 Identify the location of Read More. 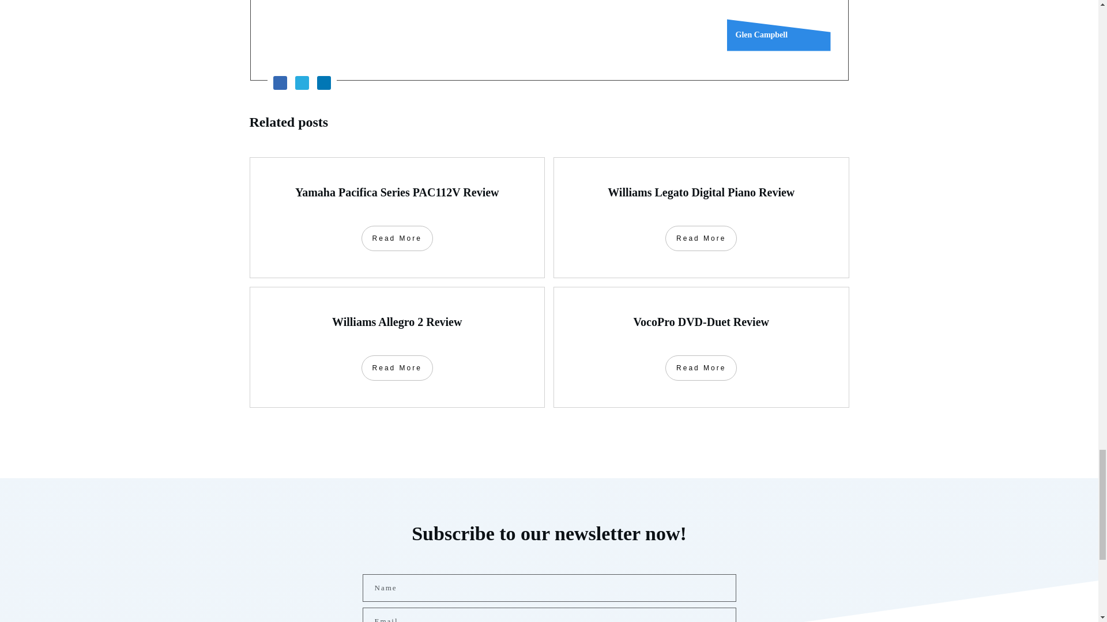
(701, 367).